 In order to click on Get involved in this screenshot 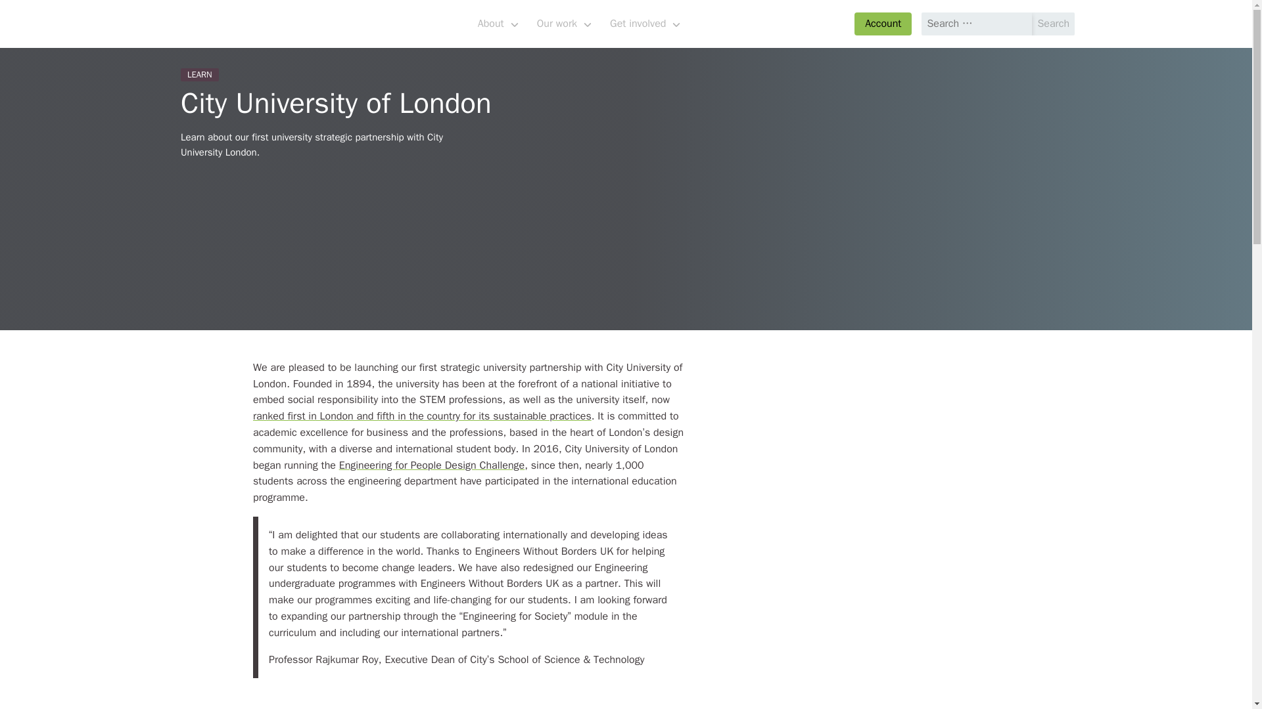, I will do `click(644, 24)`.